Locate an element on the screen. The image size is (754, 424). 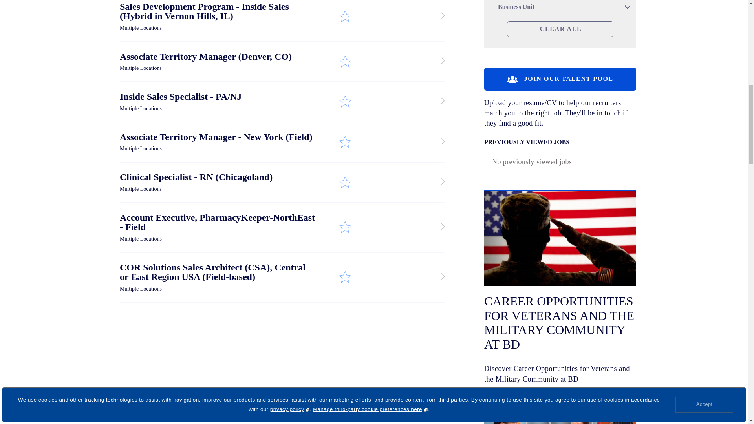
Save job icon is located at coordinates (345, 277).